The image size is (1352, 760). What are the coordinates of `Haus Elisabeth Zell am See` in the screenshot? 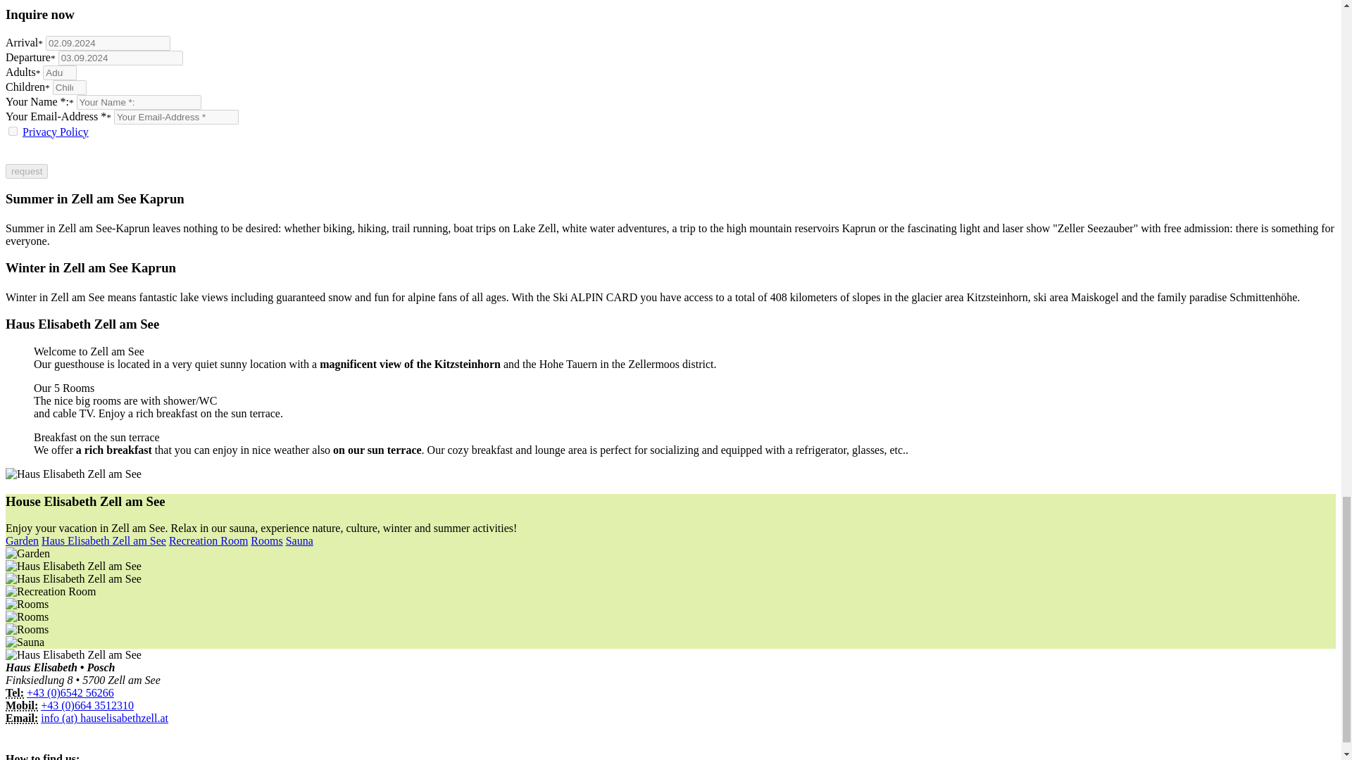 It's located at (104, 540).